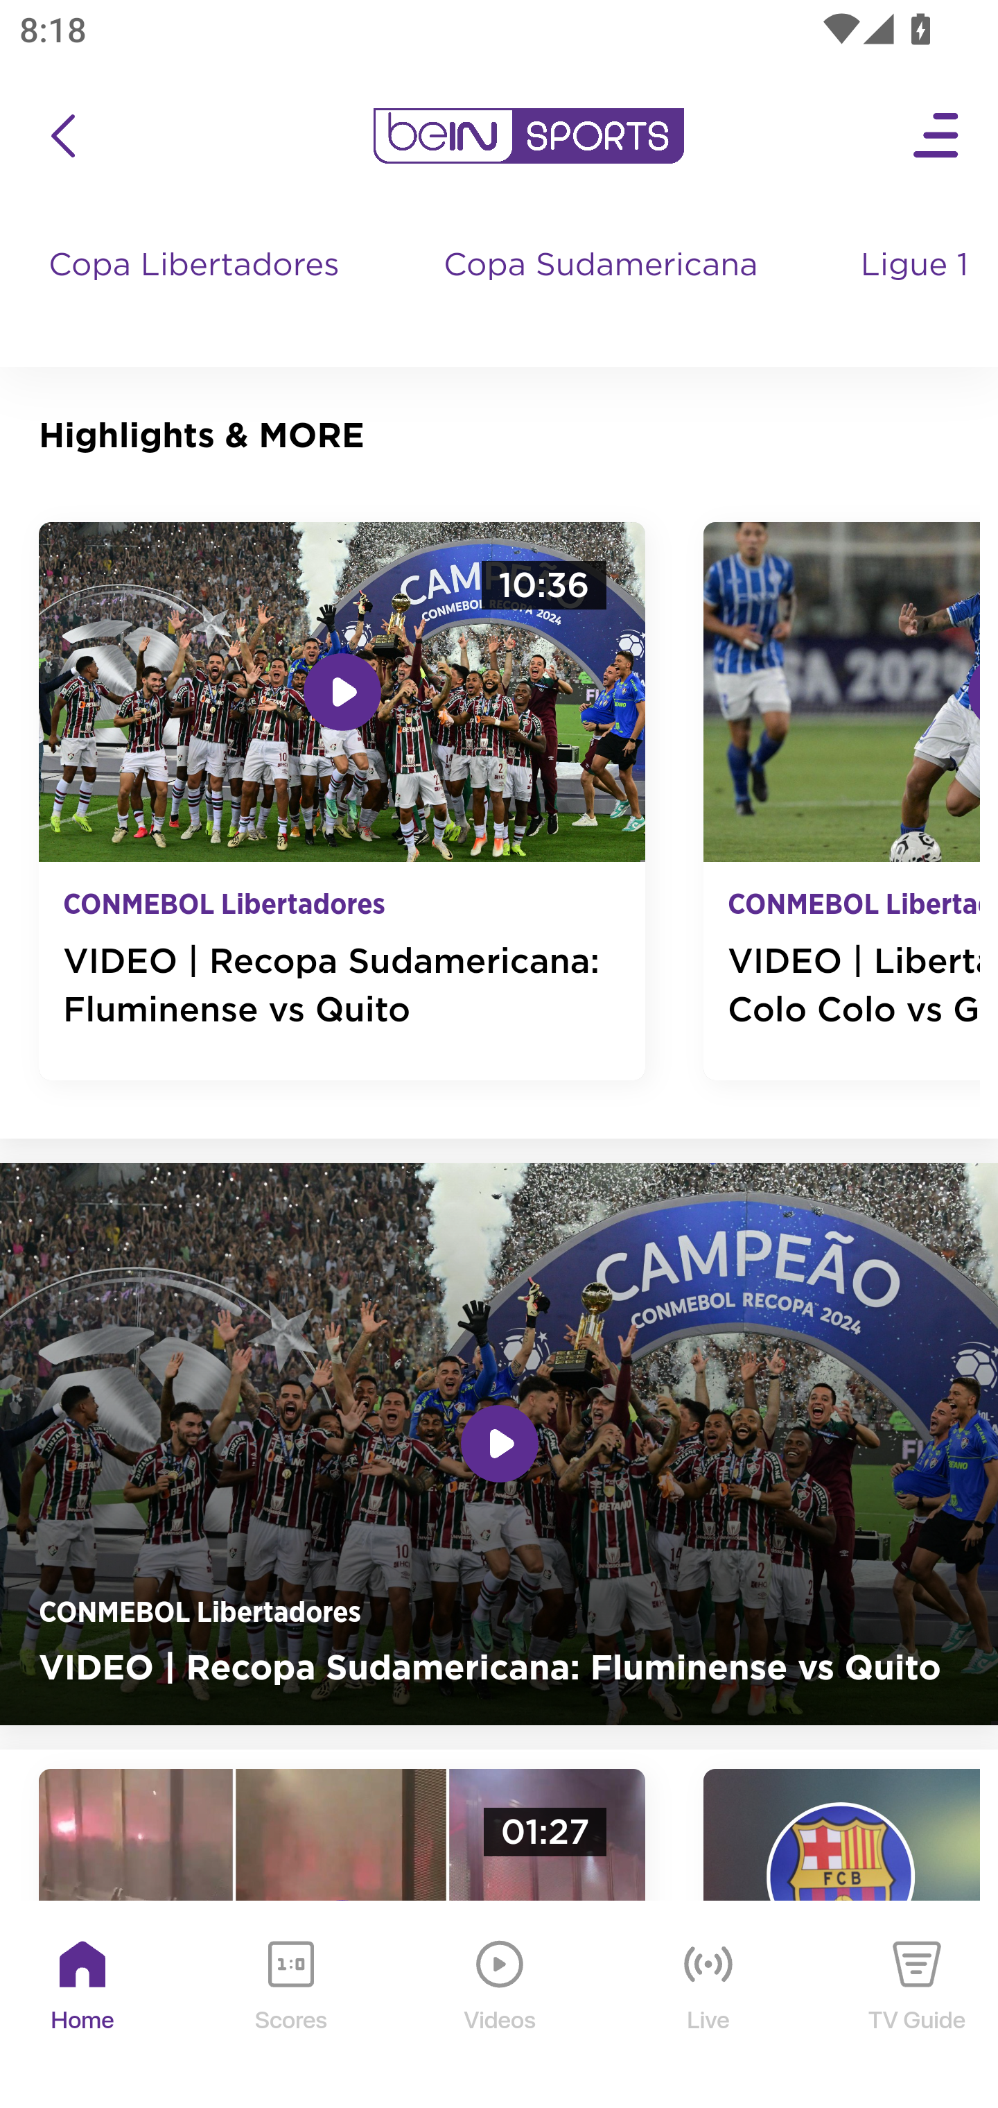 This screenshot has width=998, height=2108. I want to click on Scores Scores Icon Scores, so click(290, 2005).